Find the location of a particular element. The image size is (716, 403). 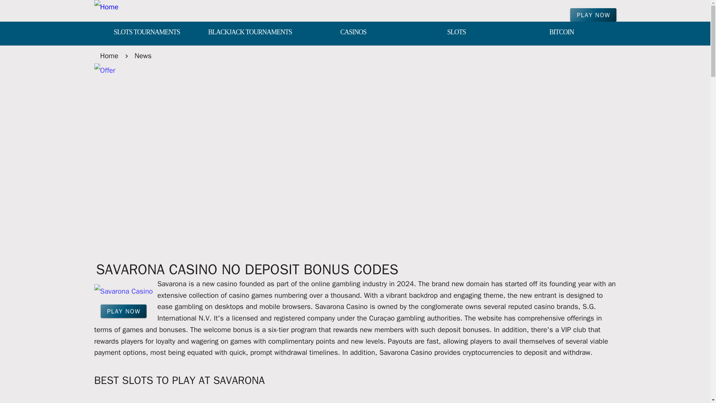

BLACKJACK TOURNAMENTS is located at coordinates (250, 33).